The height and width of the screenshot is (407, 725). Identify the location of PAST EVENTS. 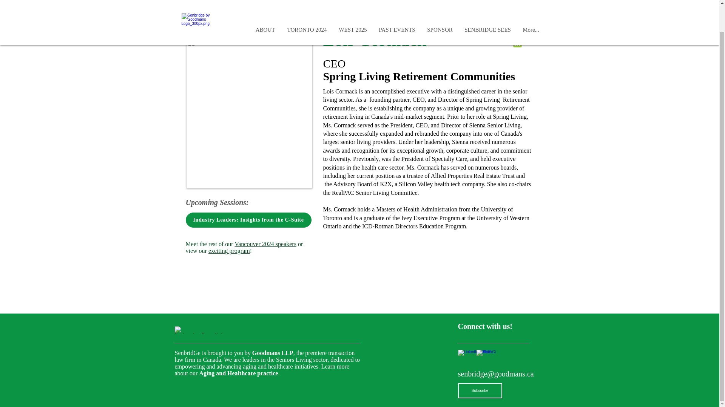
(397, 3).